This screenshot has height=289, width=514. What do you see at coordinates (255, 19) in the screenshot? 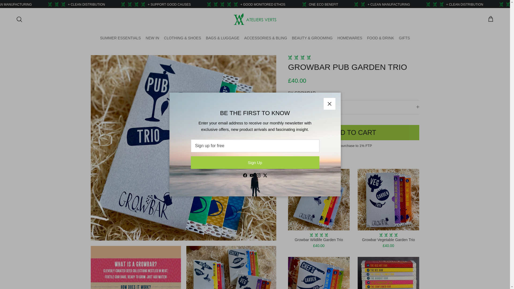
I see `Ateliers Verts` at bounding box center [255, 19].